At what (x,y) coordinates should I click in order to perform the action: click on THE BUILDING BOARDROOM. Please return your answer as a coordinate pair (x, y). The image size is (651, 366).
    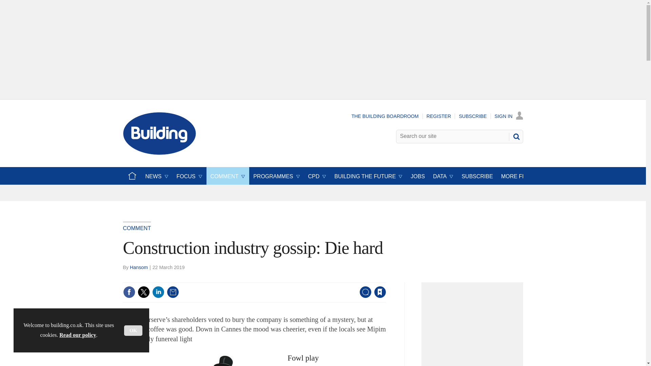
    Looking at the image, I should click on (385, 116).